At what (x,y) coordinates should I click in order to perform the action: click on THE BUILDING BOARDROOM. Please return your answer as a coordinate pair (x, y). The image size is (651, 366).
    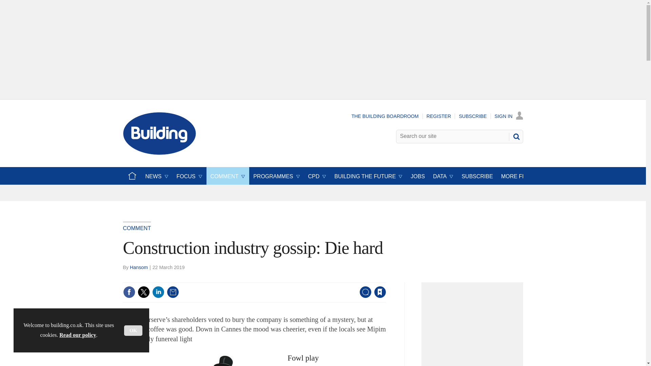
    Looking at the image, I should click on (385, 116).